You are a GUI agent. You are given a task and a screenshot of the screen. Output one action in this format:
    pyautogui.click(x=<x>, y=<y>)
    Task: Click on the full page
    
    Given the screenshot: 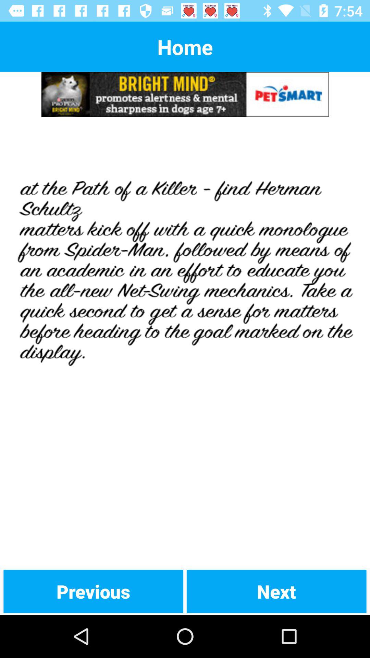 What is the action you would take?
    pyautogui.click(x=185, y=342)
    